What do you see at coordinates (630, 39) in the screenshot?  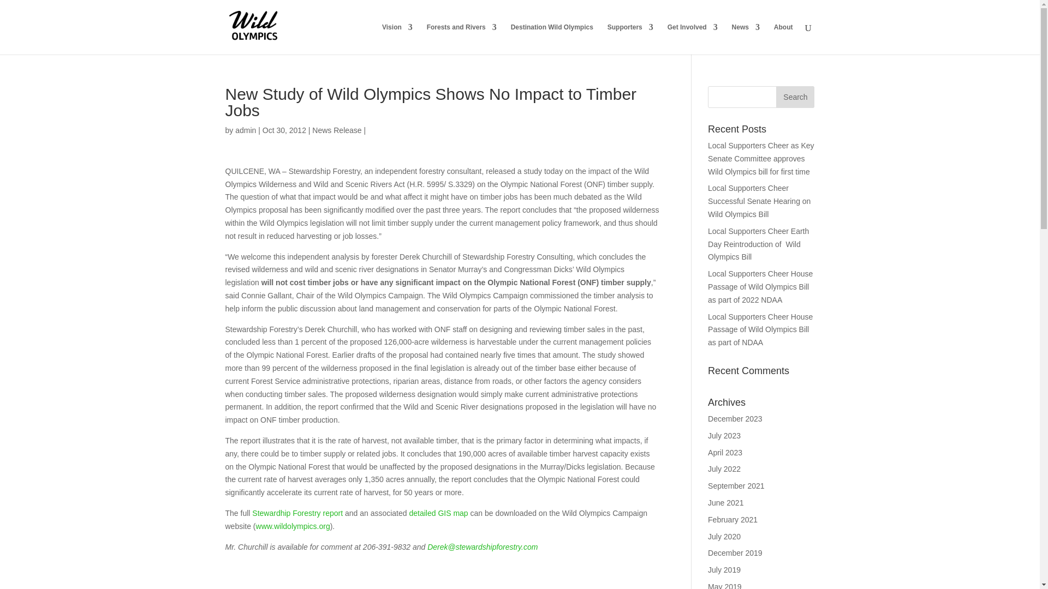 I see `Supporters` at bounding box center [630, 39].